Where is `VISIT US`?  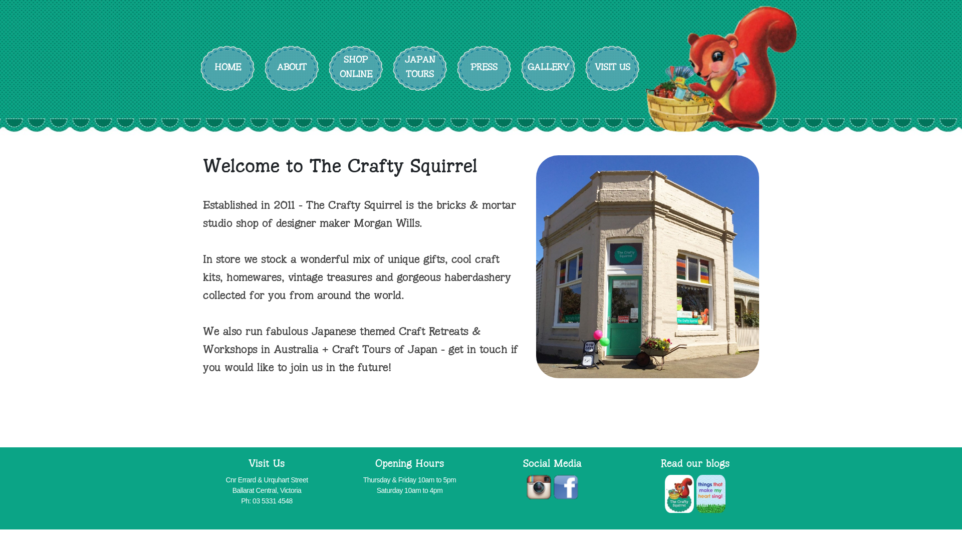 VISIT US is located at coordinates (612, 68).